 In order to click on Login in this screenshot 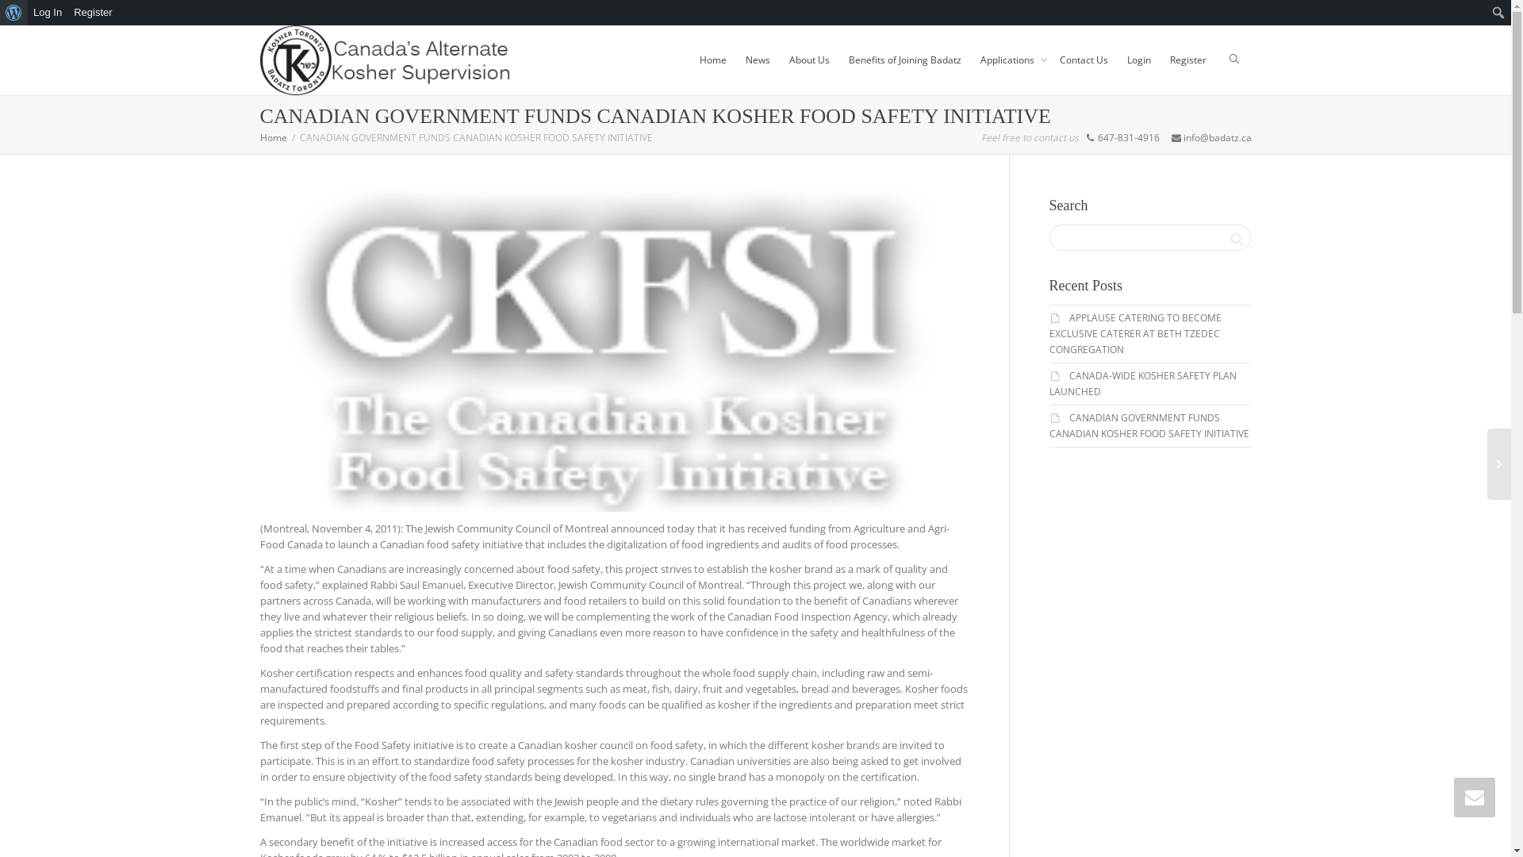, I will do `click(1138, 60)`.